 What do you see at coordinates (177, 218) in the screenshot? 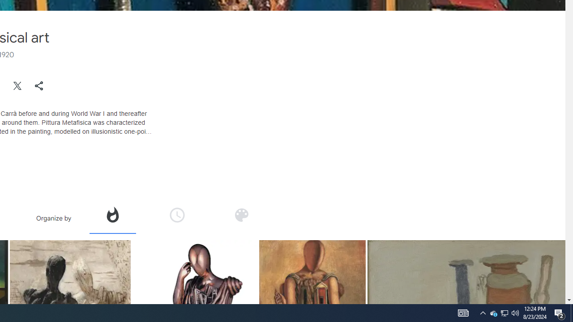
I see `Organize by time` at bounding box center [177, 218].